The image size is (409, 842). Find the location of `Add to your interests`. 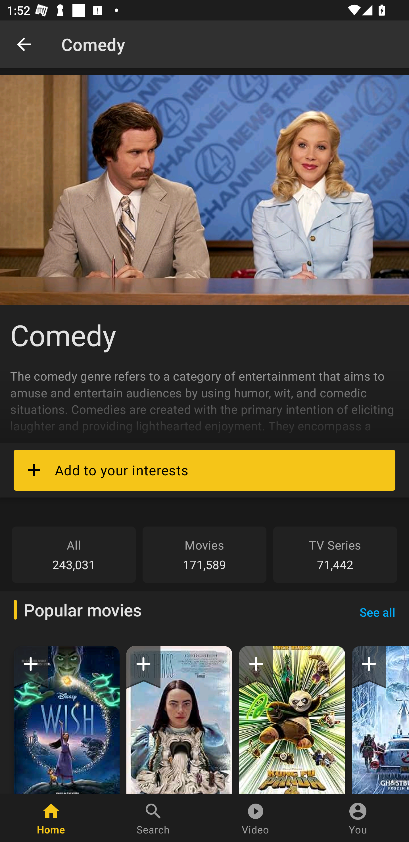

Add to your interests is located at coordinates (204, 470).